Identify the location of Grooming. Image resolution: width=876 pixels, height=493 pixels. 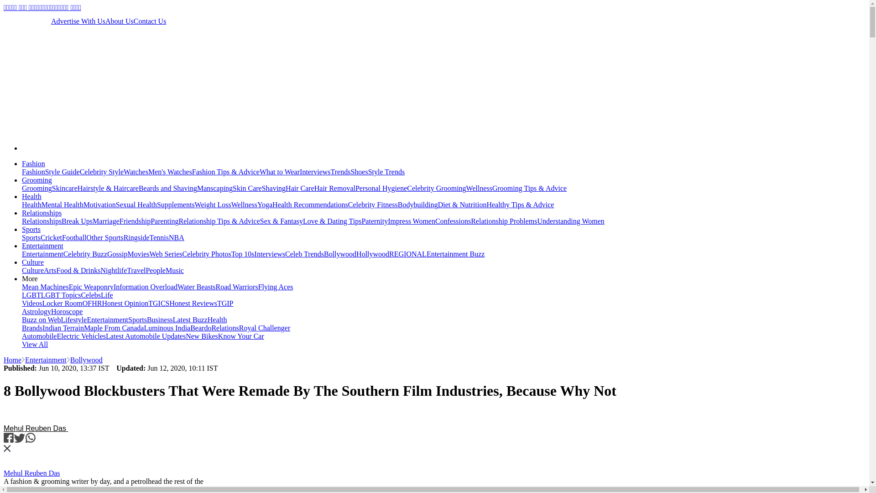
(36, 180).